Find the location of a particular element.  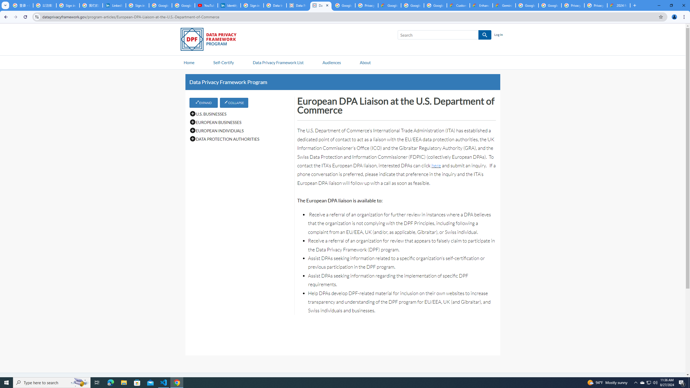

COLLAPSE is located at coordinates (234, 102).